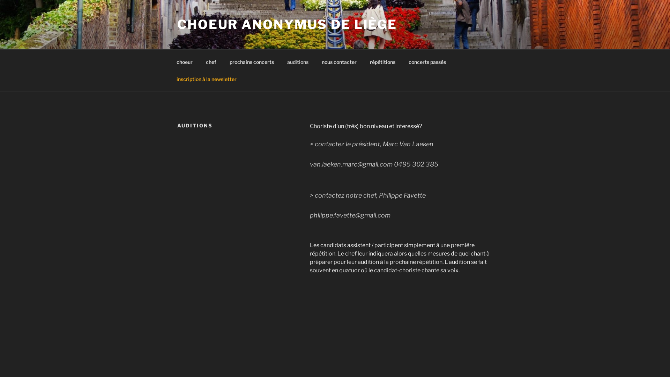  Describe the element at coordinates (211, 61) in the screenshot. I see `chef` at that location.